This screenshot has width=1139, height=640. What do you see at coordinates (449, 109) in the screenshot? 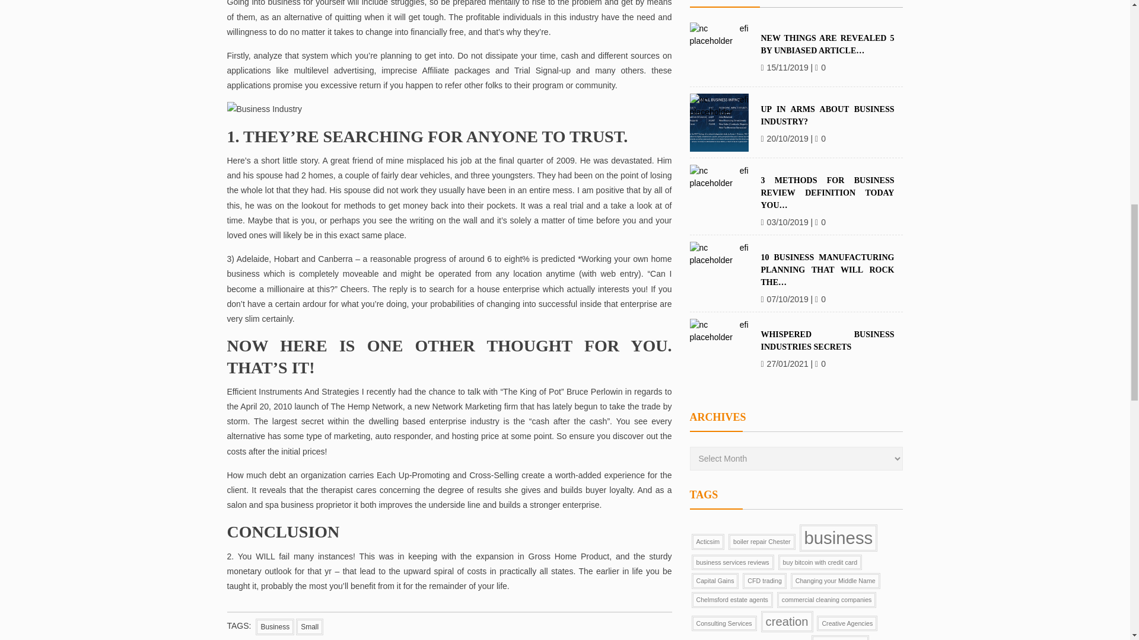
I see `The Do's and Do nots Of Small Business` at bounding box center [449, 109].